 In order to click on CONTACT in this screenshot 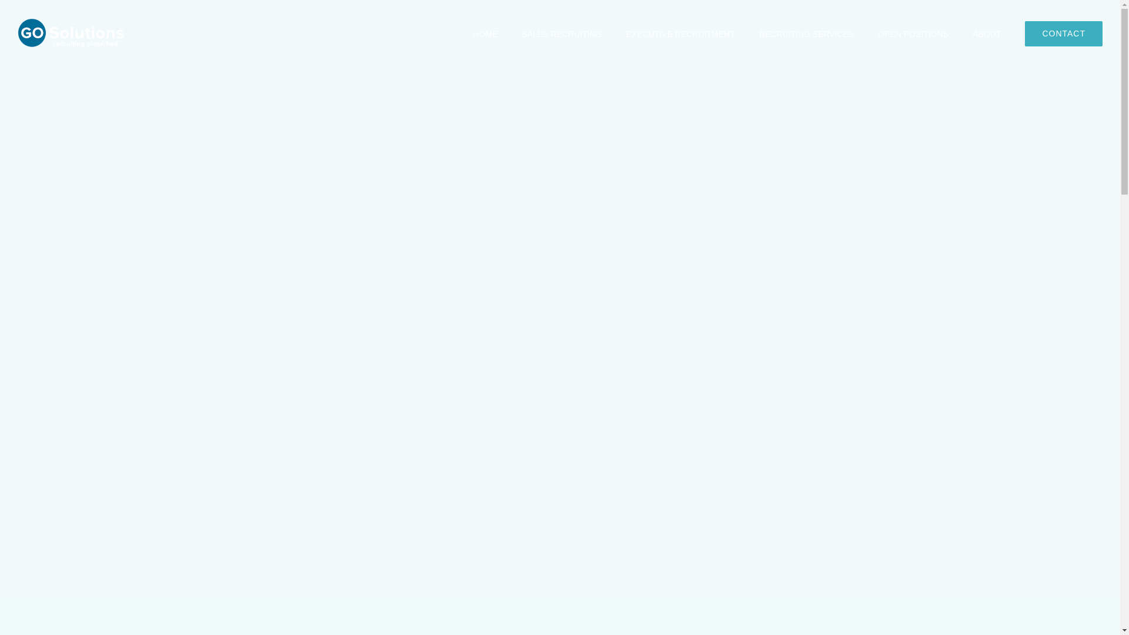, I will do `click(1064, 34)`.